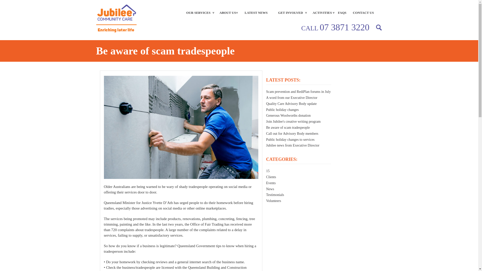 This screenshot has height=271, width=482. Describe the element at coordinates (322, 13) in the screenshot. I see `ACTIVITIES` at that location.